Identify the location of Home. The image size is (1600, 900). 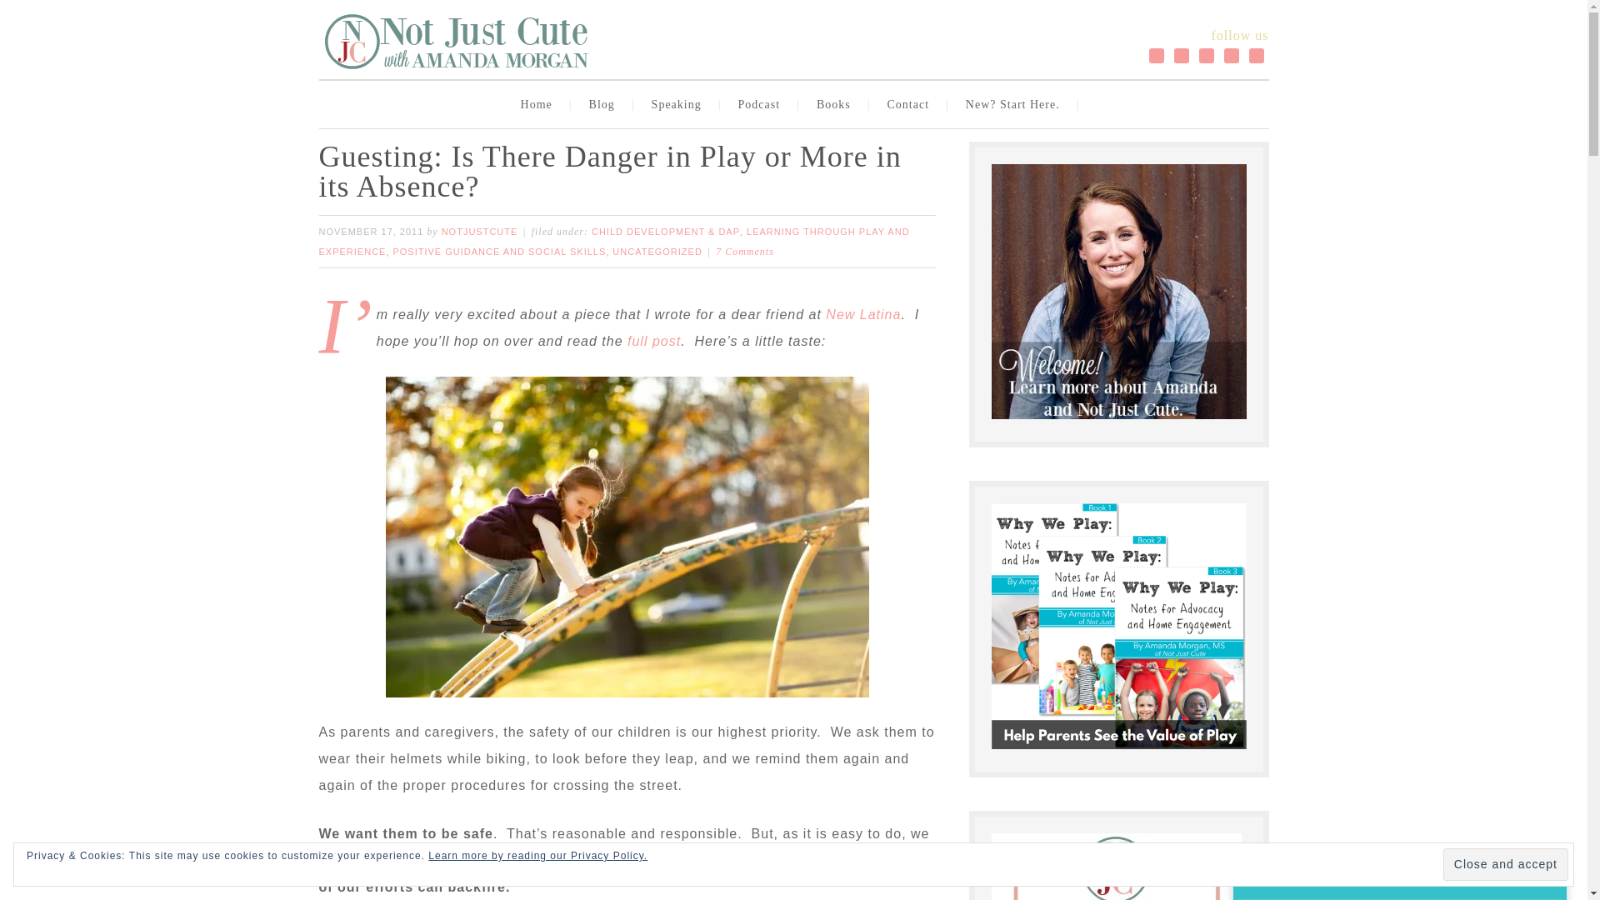
(540, 105).